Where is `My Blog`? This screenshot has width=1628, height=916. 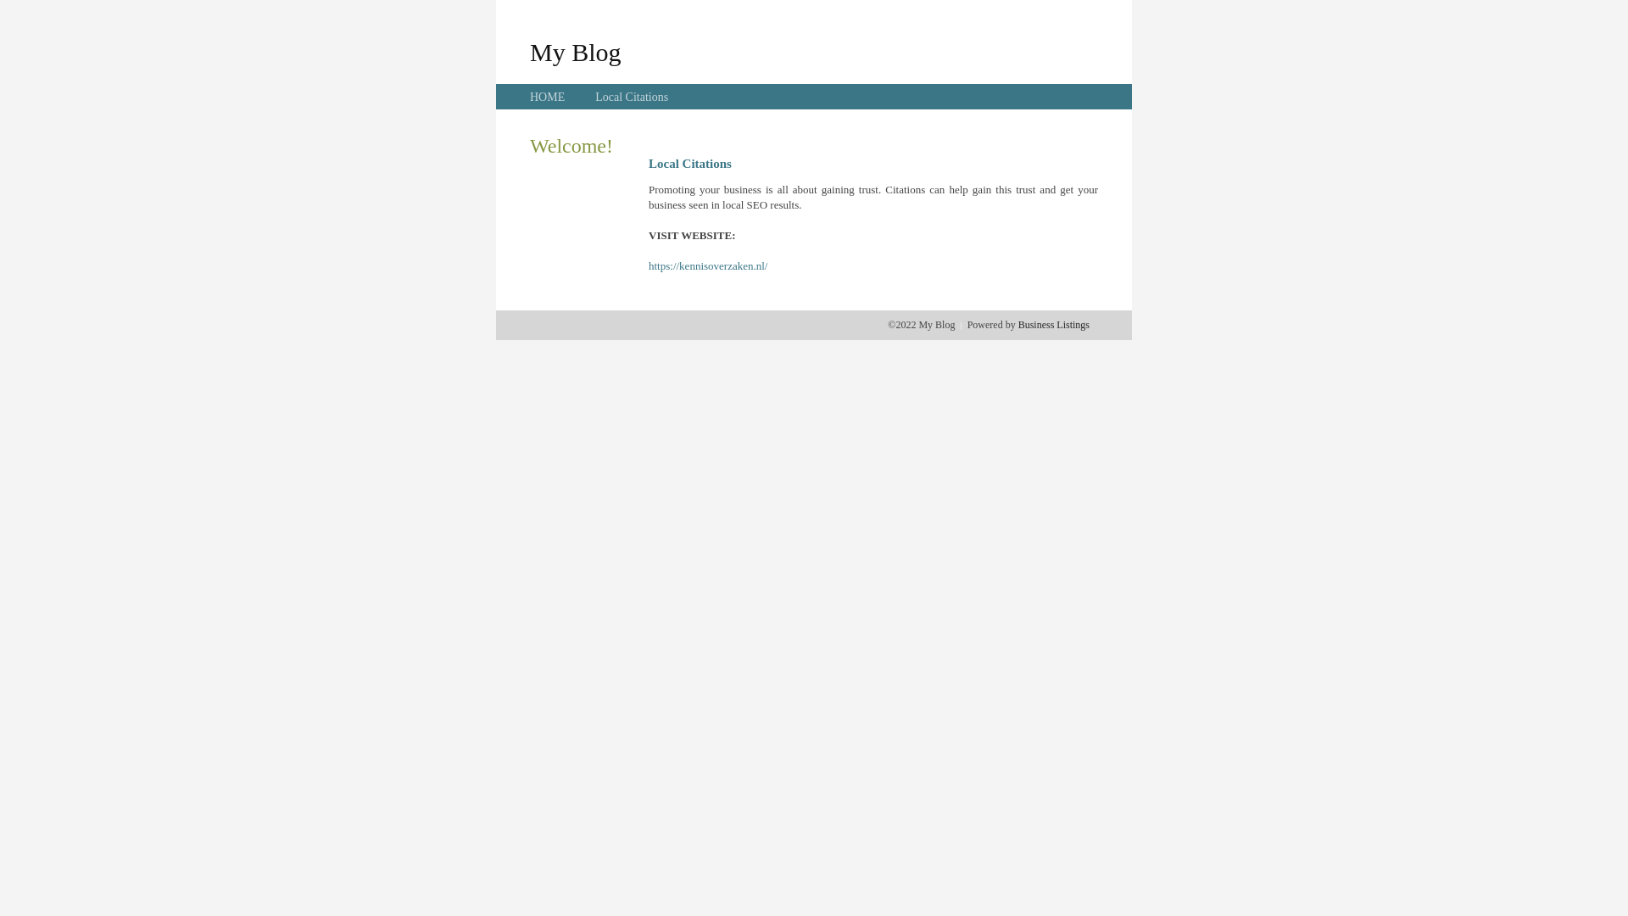 My Blog is located at coordinates (576, 52).